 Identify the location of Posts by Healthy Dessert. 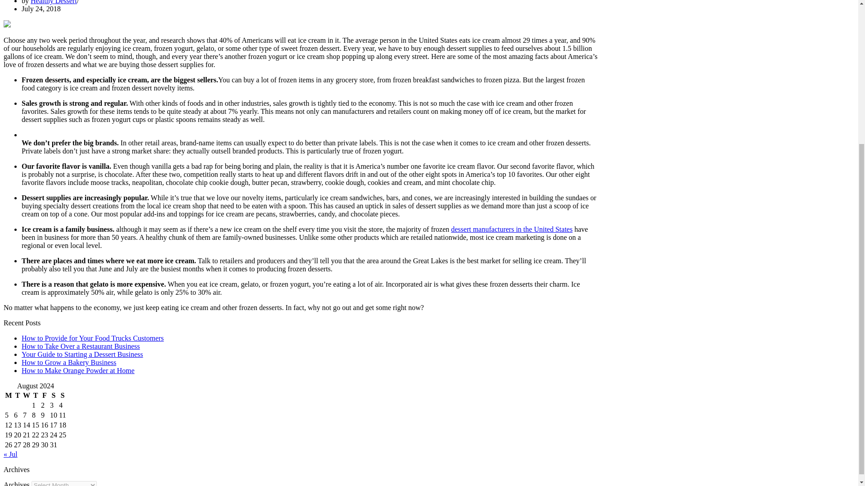
(53, 2).